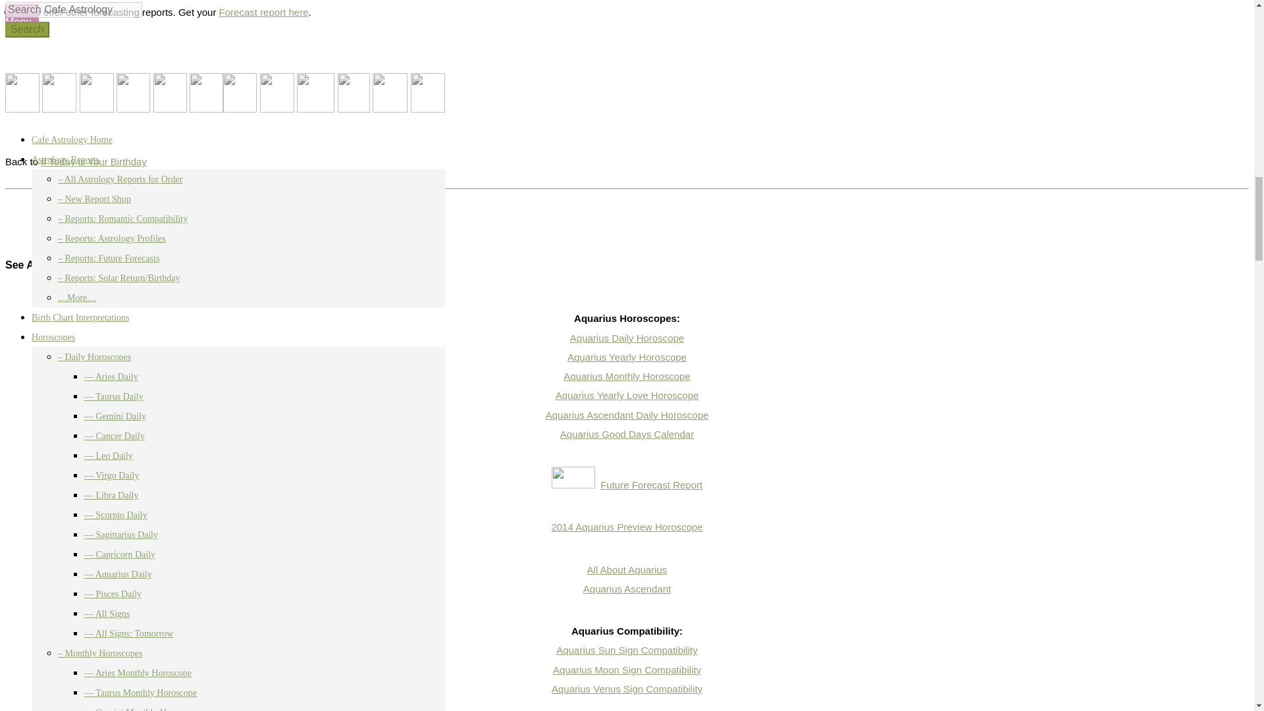  Describe the element at coordinates (627, 357) in the screenshot. I see `Aquarius Yearly Horoscope` at that location.